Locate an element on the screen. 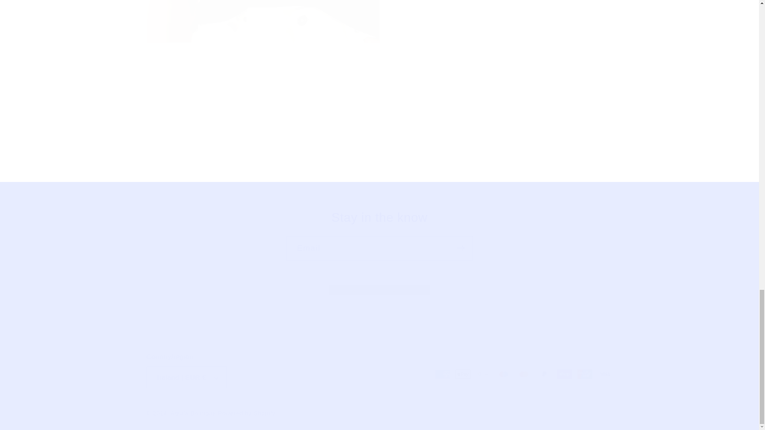  Email is located at coordinates (379, 248).